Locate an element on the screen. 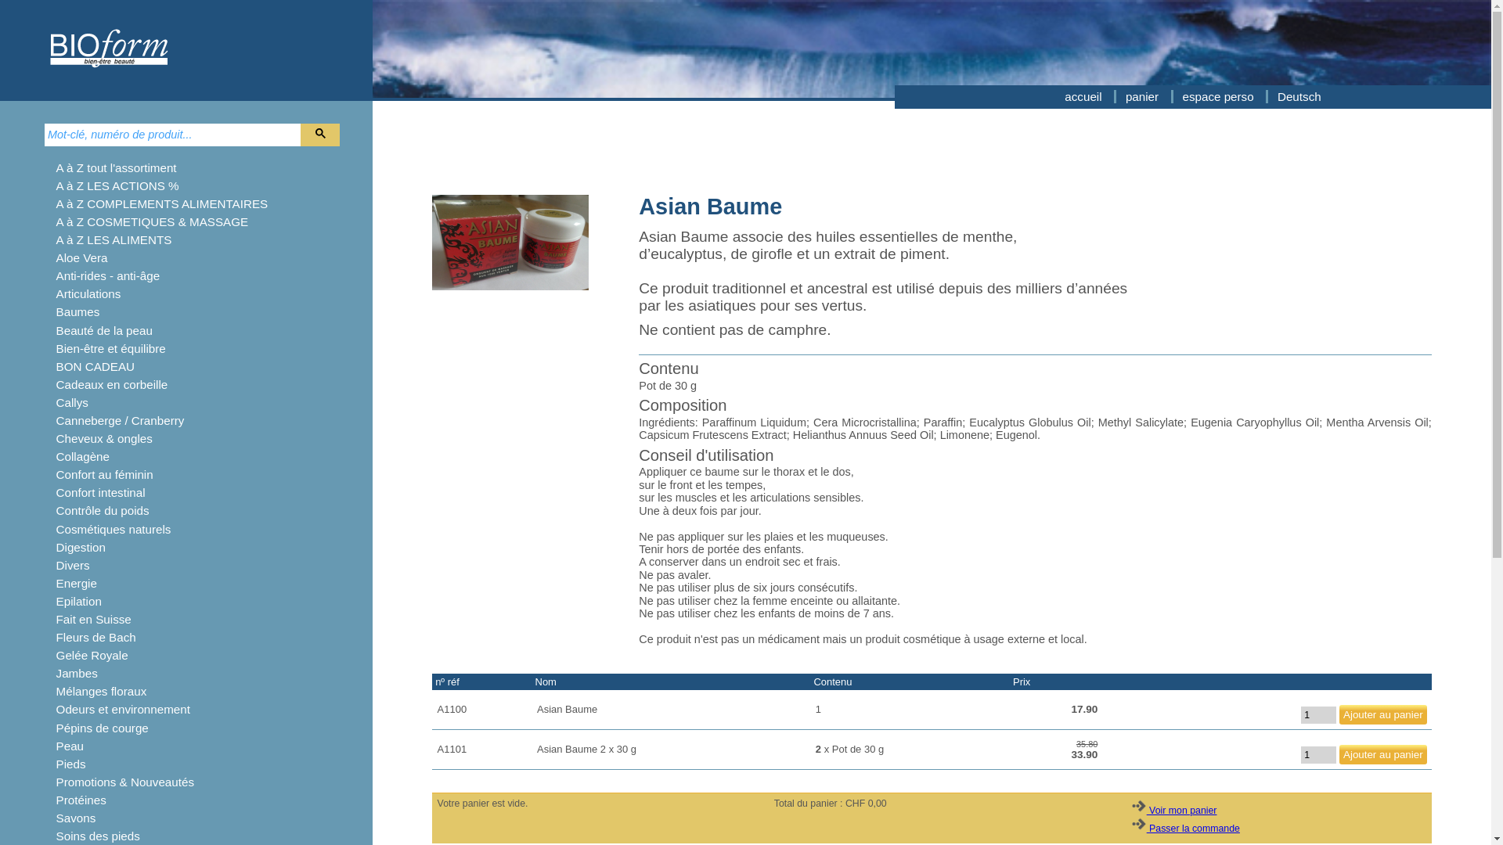 Image resolution: width=1503 pixels, height=845 pixels. Odeurs et environnement is located at coordinates (124, 709).